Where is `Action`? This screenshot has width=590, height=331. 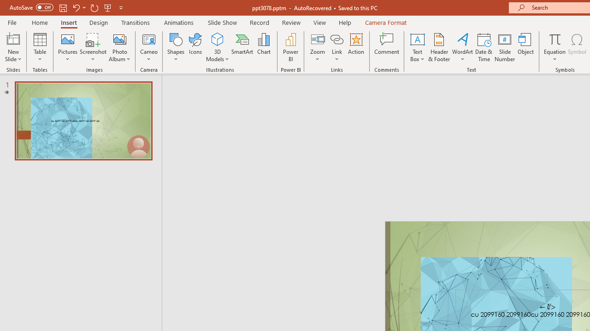
Action is located at coordinates (356, 47).